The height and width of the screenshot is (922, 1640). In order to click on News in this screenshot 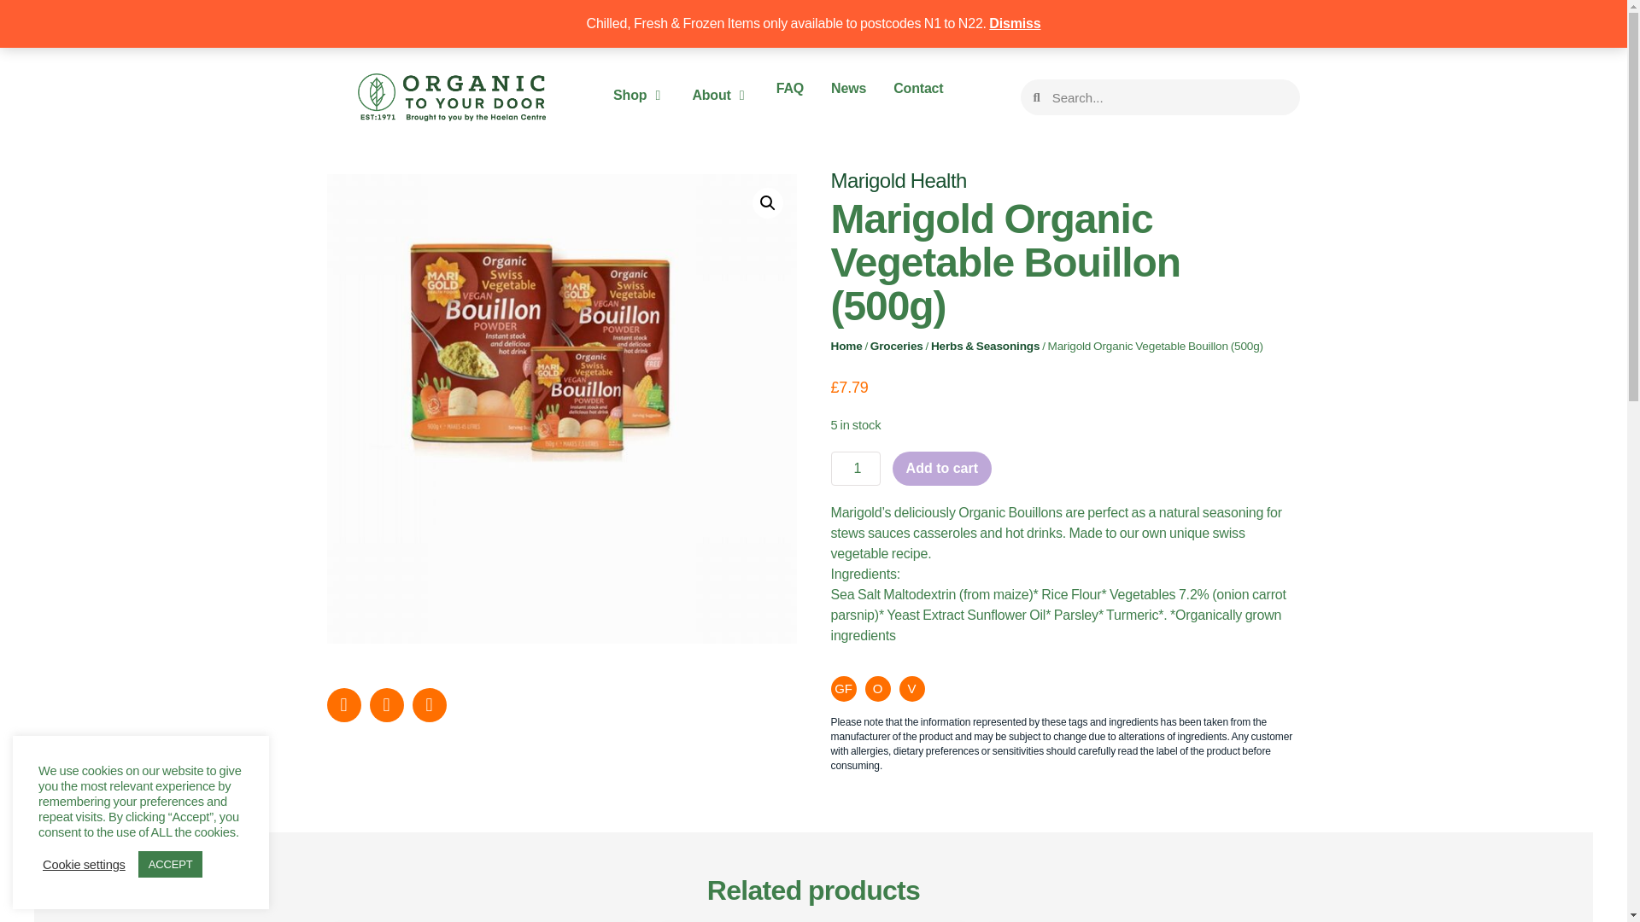, I will do `click(848, 88)`.